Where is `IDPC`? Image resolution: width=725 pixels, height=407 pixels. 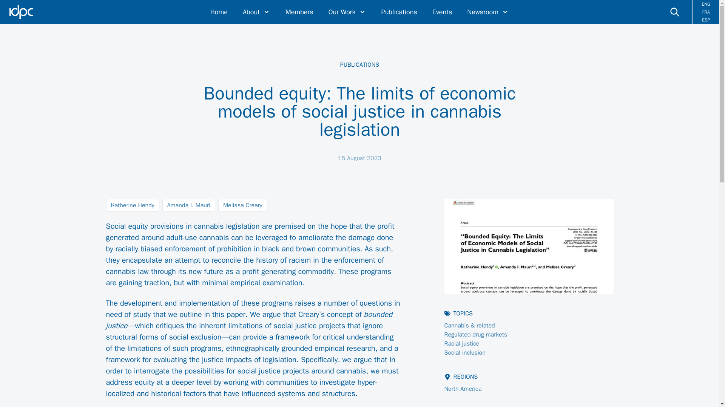 IDPC is located at coordinates (21, 12).